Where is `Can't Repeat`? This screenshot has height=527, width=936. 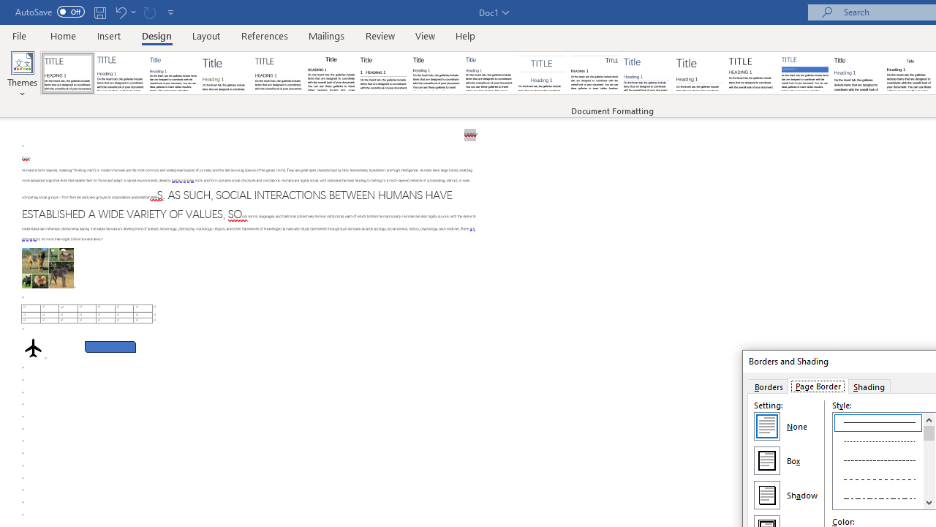
Can't Repeat is located at coordinates (149, 12).